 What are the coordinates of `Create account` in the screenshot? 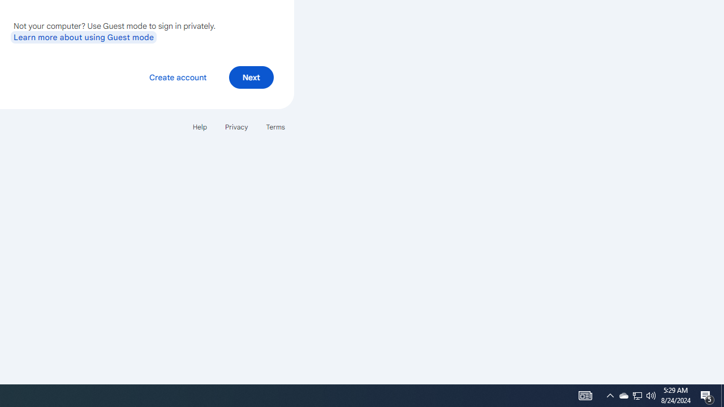 It's located at (178, 77).